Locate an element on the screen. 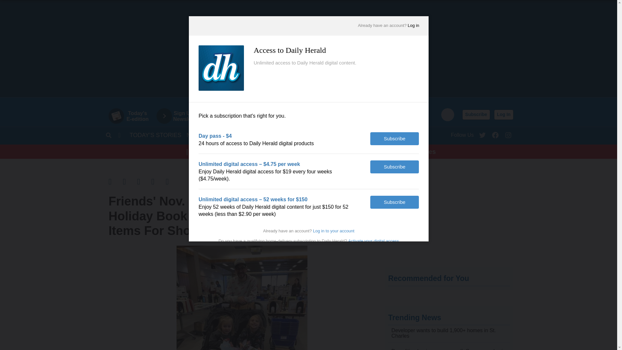  OPINION is located at coordinates (251, 135).